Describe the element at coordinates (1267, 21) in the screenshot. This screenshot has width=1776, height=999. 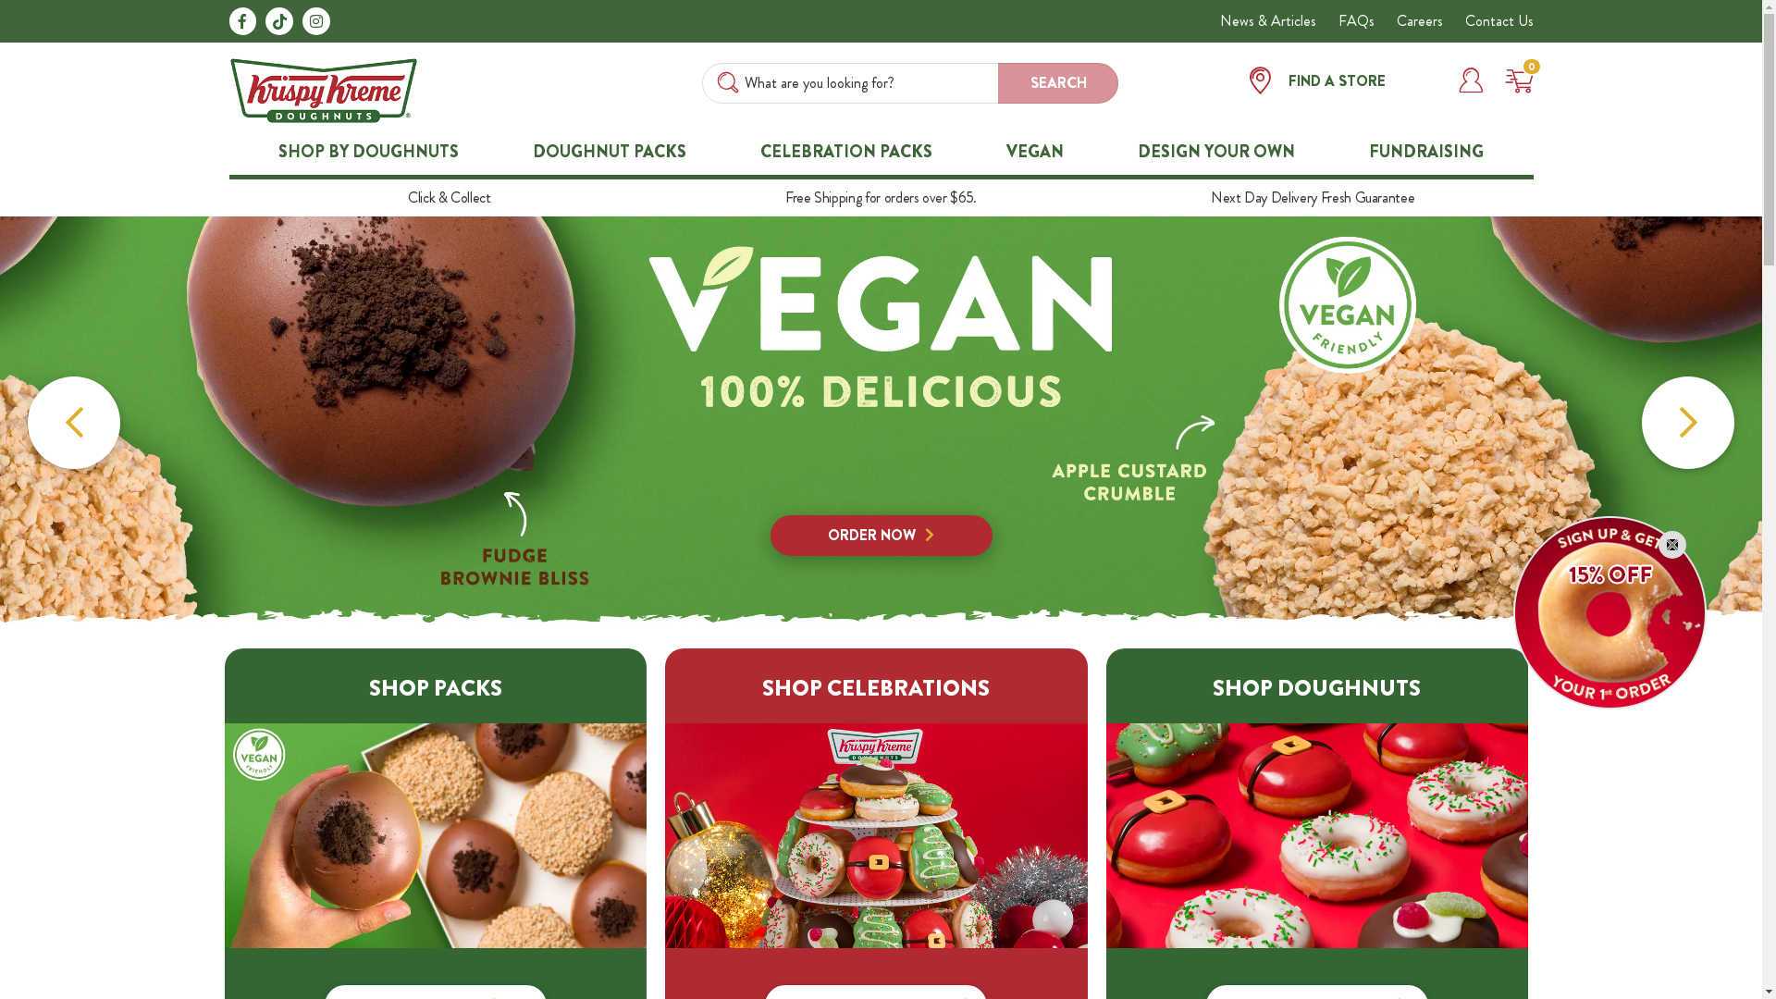
I see `News & Articles` at that location.